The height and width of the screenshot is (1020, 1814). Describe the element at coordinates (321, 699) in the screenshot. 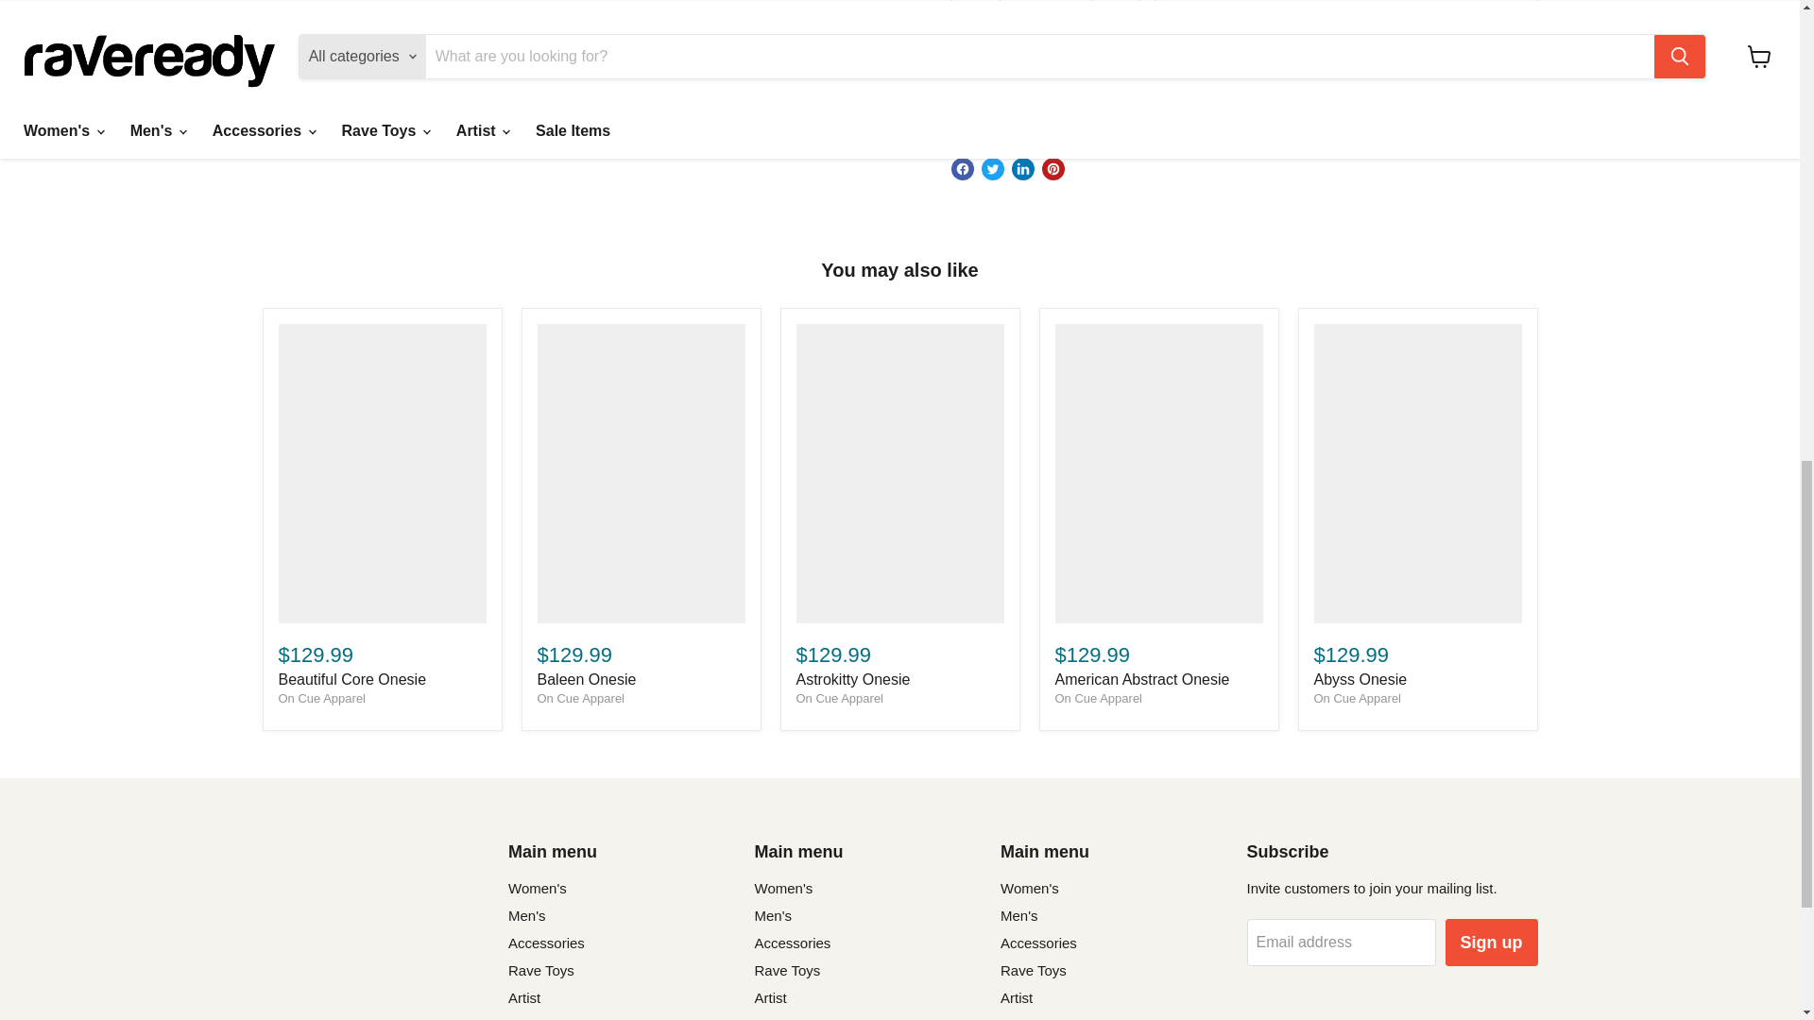

I see `On Cue Apparel` at that location.